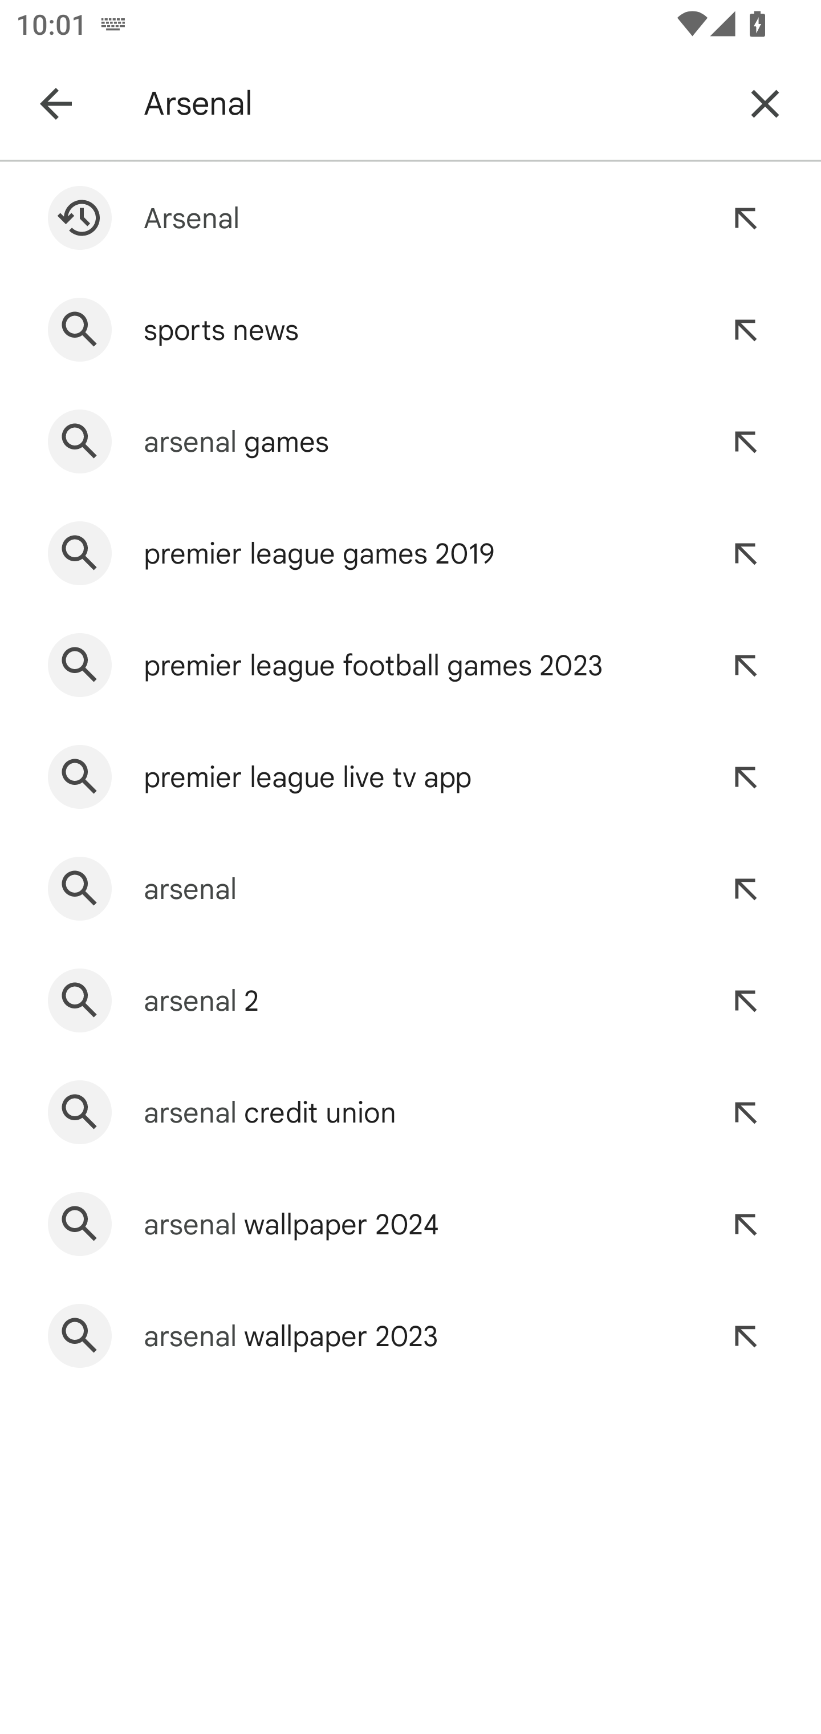 This screenshot has width=821, height=1734. Describe the element at coordinates (430, 104) in the screenshot. I see `Arsenal` at that location.